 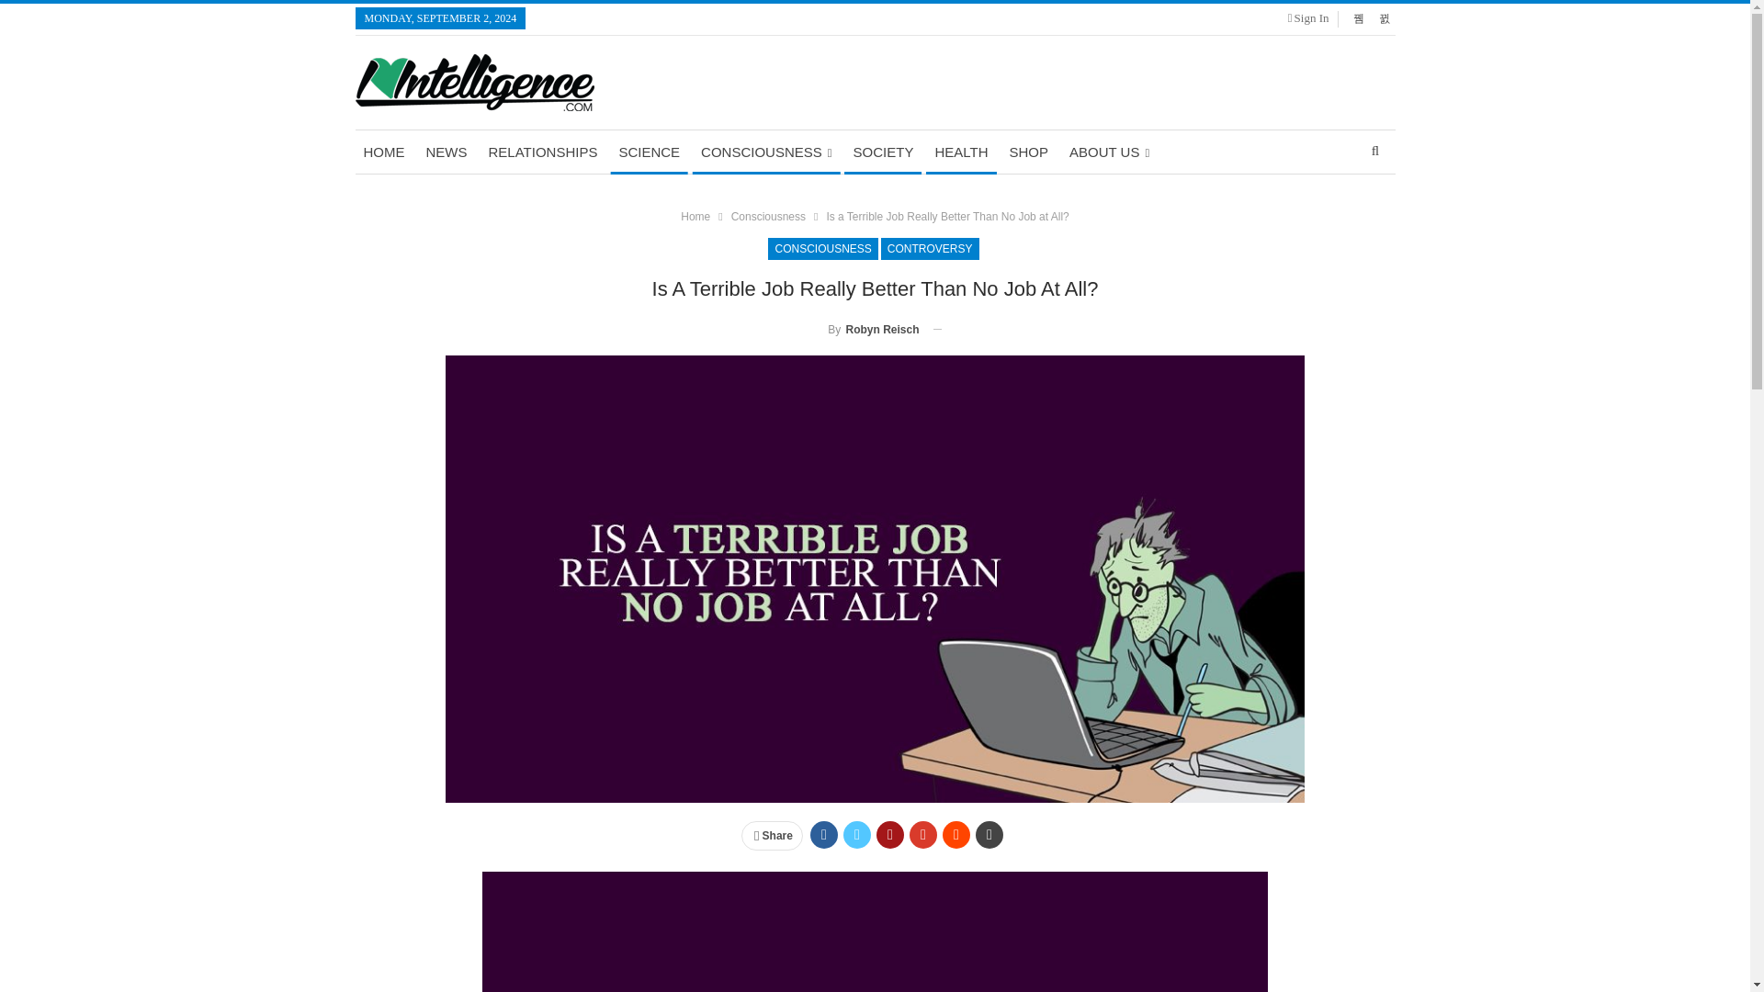 What do you see at coordinates (542, 152) in the screenshot?
I see `RELATIONSHIPS` at bounding box center [542, 152].